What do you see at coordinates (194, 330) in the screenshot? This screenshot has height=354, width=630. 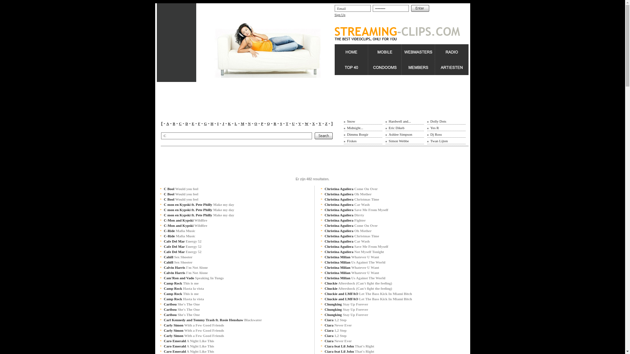 I see `Carly Simon With a Few Good Friends` at bounding box center [194, 330].